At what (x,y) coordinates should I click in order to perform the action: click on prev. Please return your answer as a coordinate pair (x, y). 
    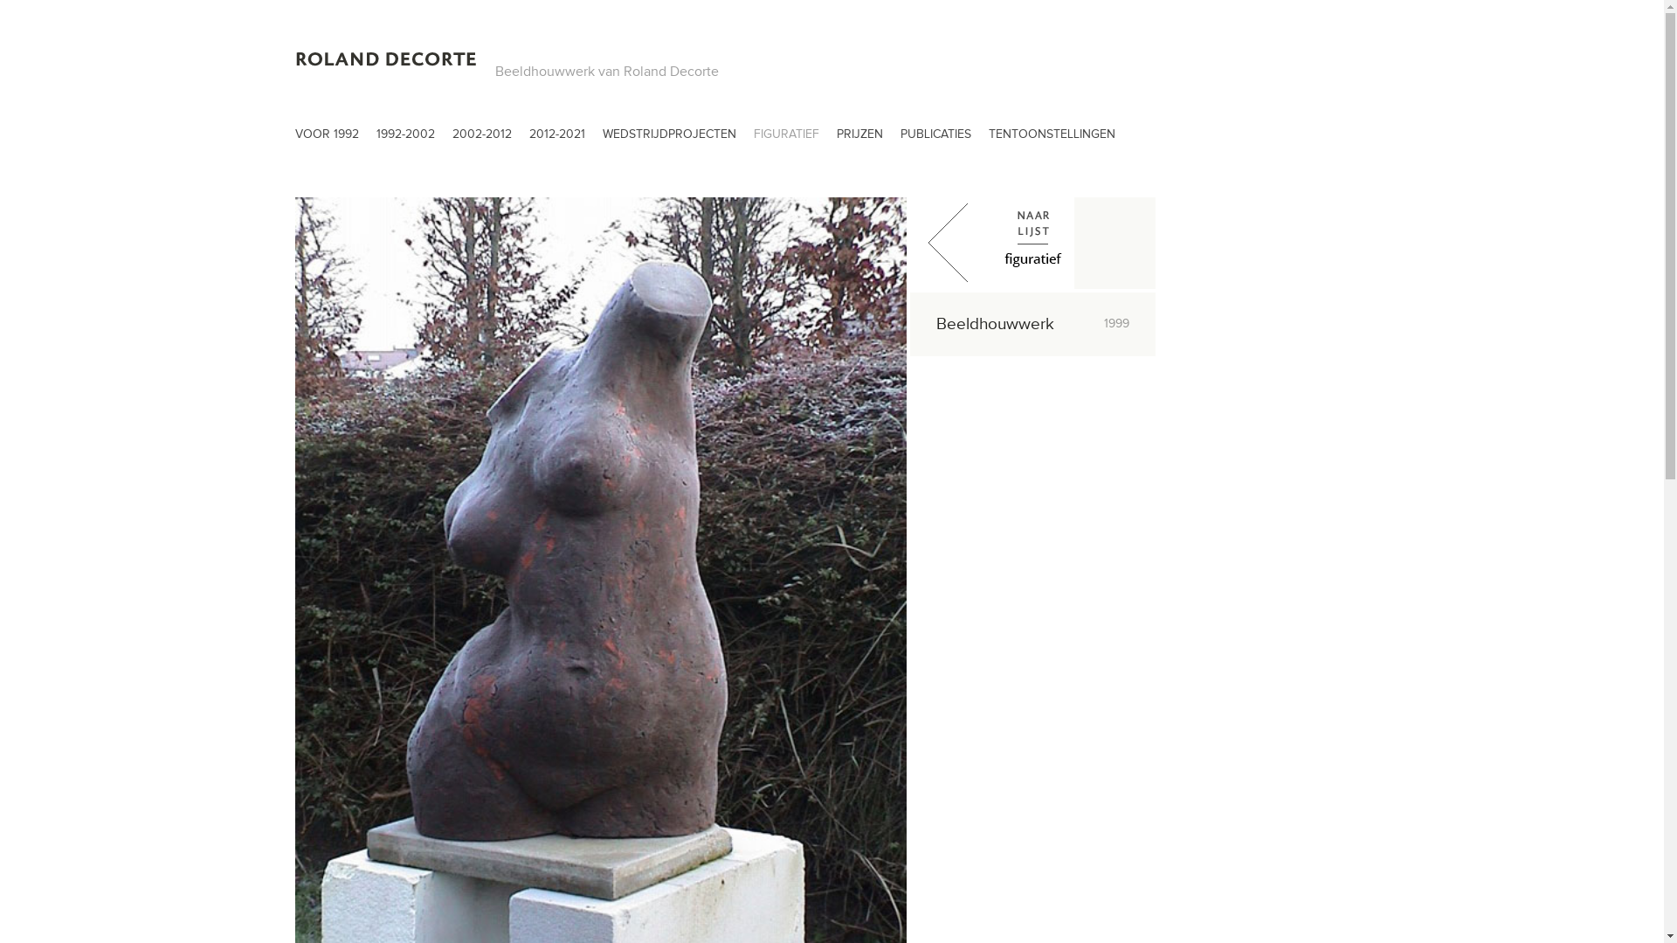
    Looking at the image, I should click on (950, 243).